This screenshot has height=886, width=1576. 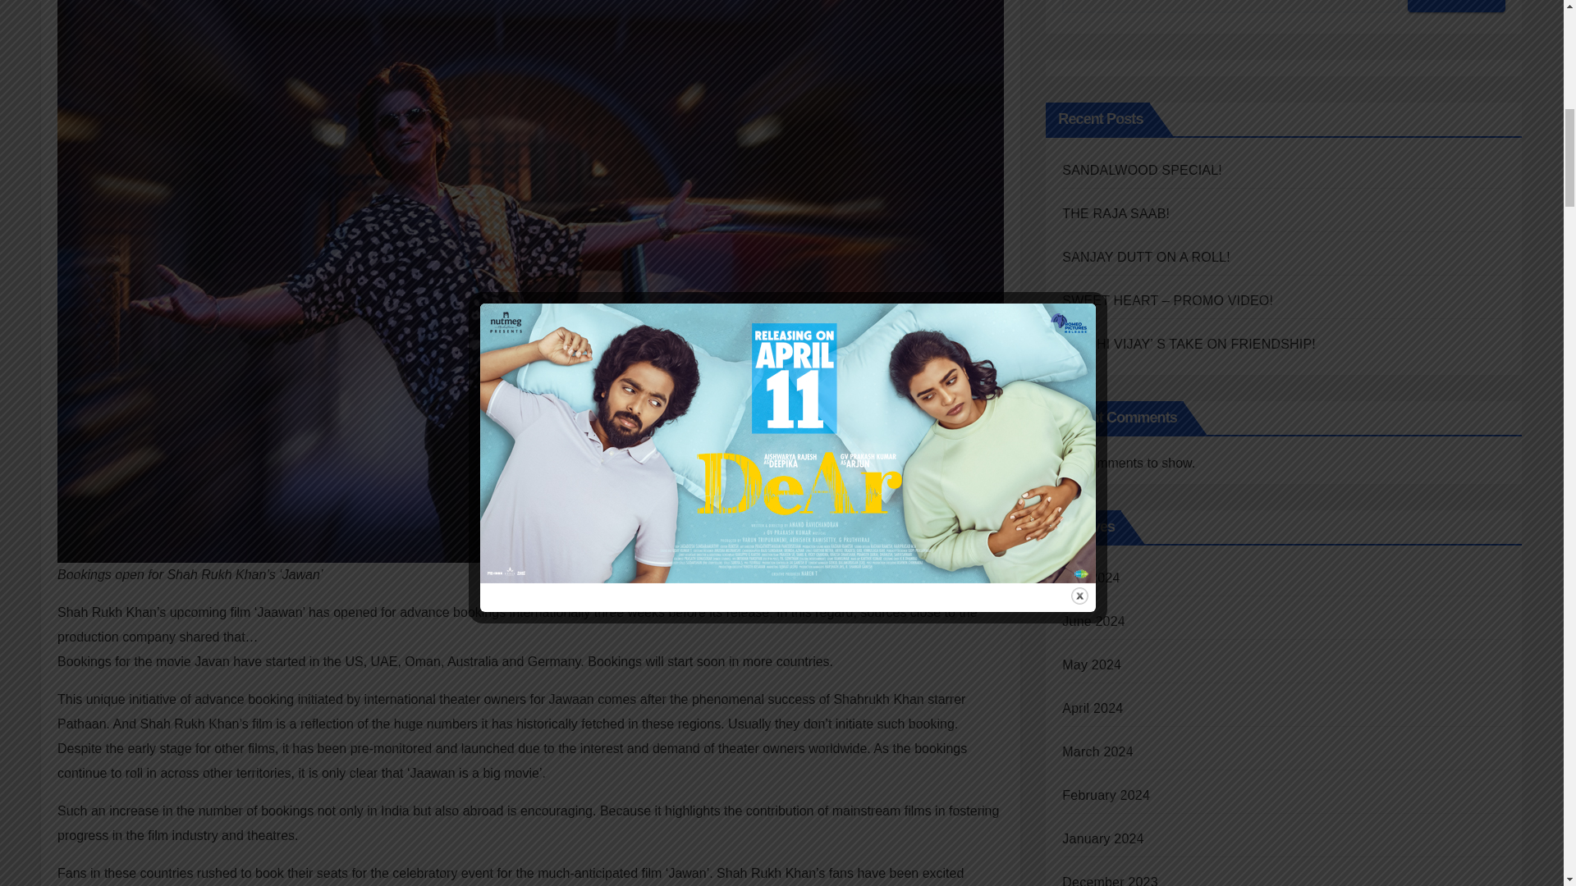 What do you see at coordinates (1092, 664) in the screenshot?
I see `May 2024` at bounding box center [1092, 664].